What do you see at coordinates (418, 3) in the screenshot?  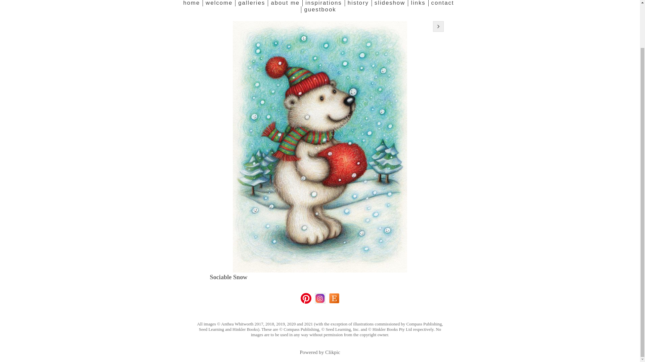 I see `links` at bounding box center [418, 3].